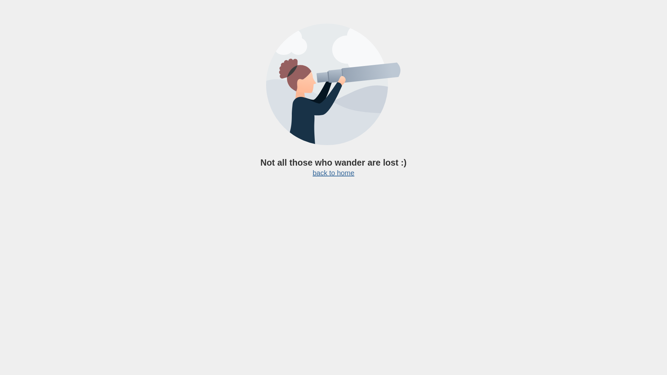  Describe the element at coordinates (333, 173) in the screenshot. I see `back to home` at that location.